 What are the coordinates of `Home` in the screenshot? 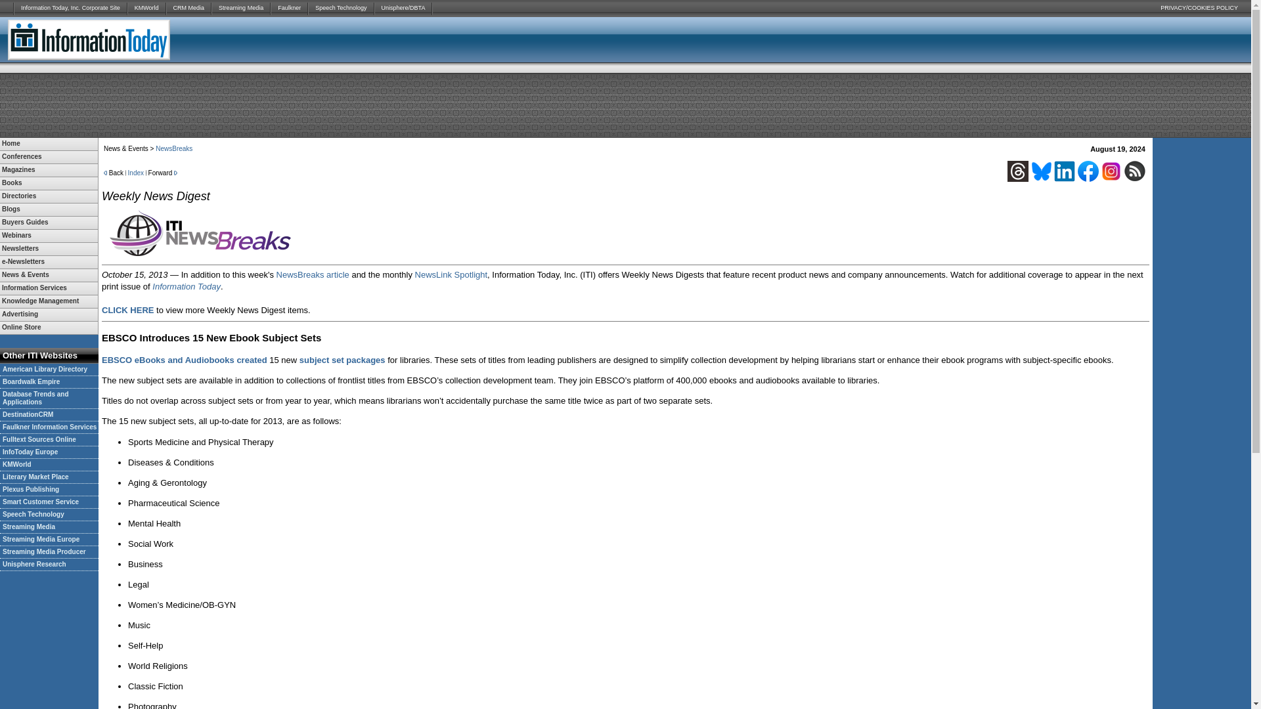 It's located at (49, 143).